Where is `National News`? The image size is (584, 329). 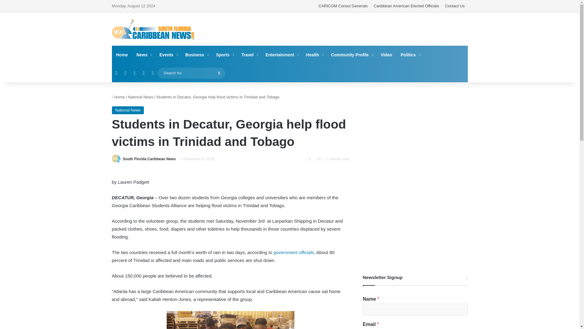
National News is located at coordinates (141, 97).